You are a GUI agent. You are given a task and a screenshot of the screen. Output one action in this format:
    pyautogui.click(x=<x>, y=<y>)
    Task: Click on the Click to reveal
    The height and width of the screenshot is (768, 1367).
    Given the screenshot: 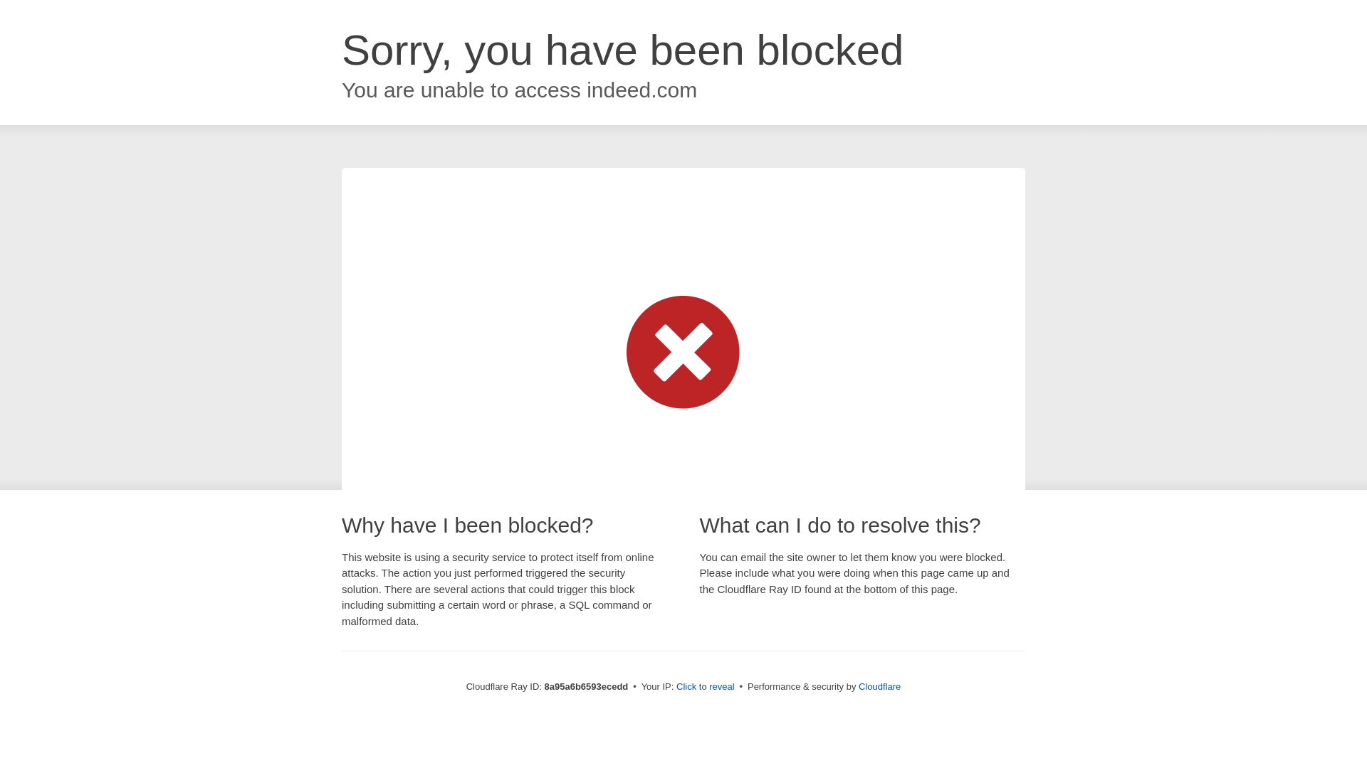 What is the action you would take?
    pyautogui.click(x=706, y=687)
    